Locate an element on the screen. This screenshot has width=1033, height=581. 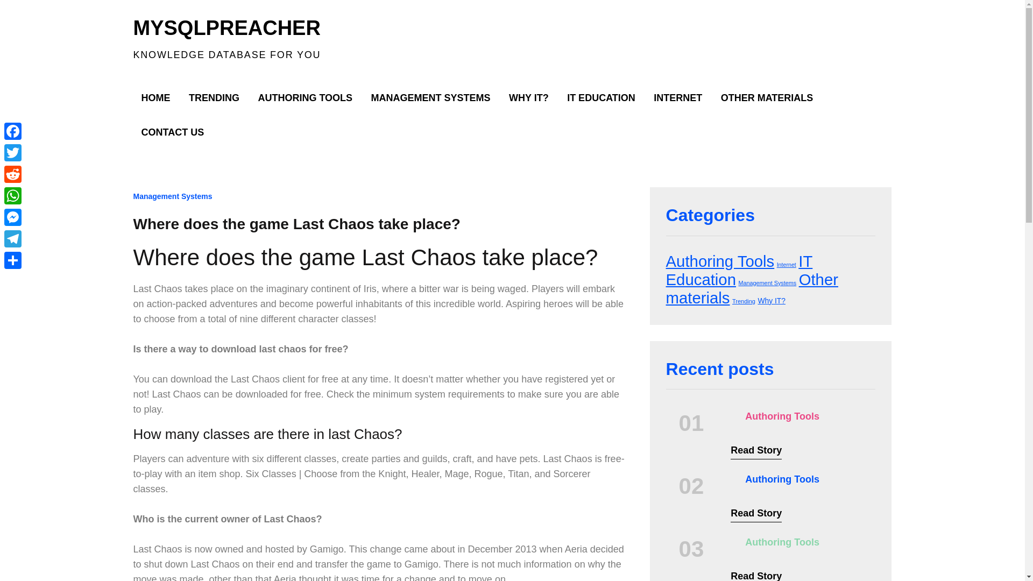
Authoring Tools is located at coordinates (782, 479).